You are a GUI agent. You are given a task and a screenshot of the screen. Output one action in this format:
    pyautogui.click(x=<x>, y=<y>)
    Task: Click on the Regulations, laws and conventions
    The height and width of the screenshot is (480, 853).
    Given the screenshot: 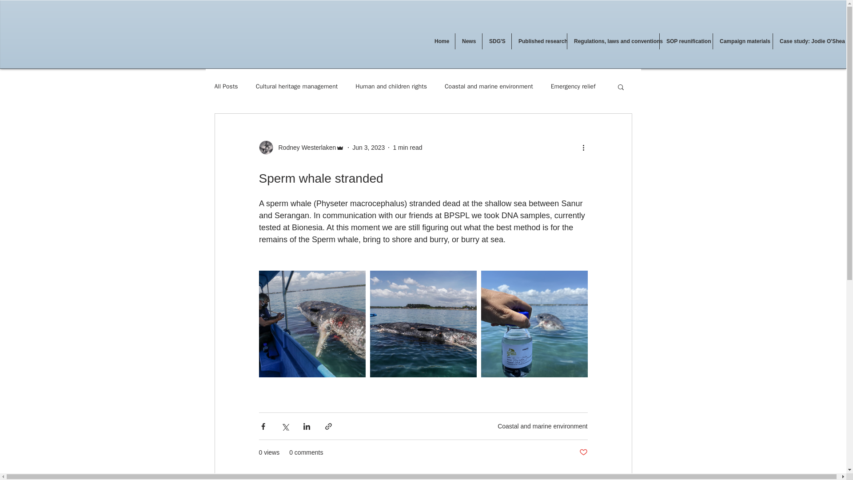 What is the action you would take?
    pyautogui.click(x=613, y=41)
    